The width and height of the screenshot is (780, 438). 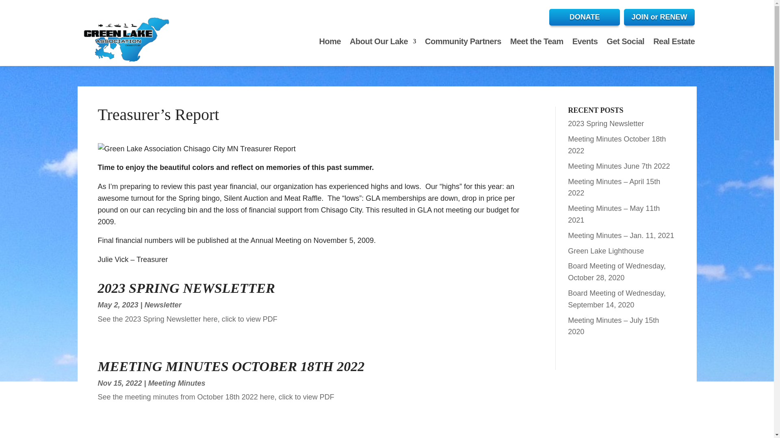 I want to click on Meeting Minutes, so click(x=177, y=383).